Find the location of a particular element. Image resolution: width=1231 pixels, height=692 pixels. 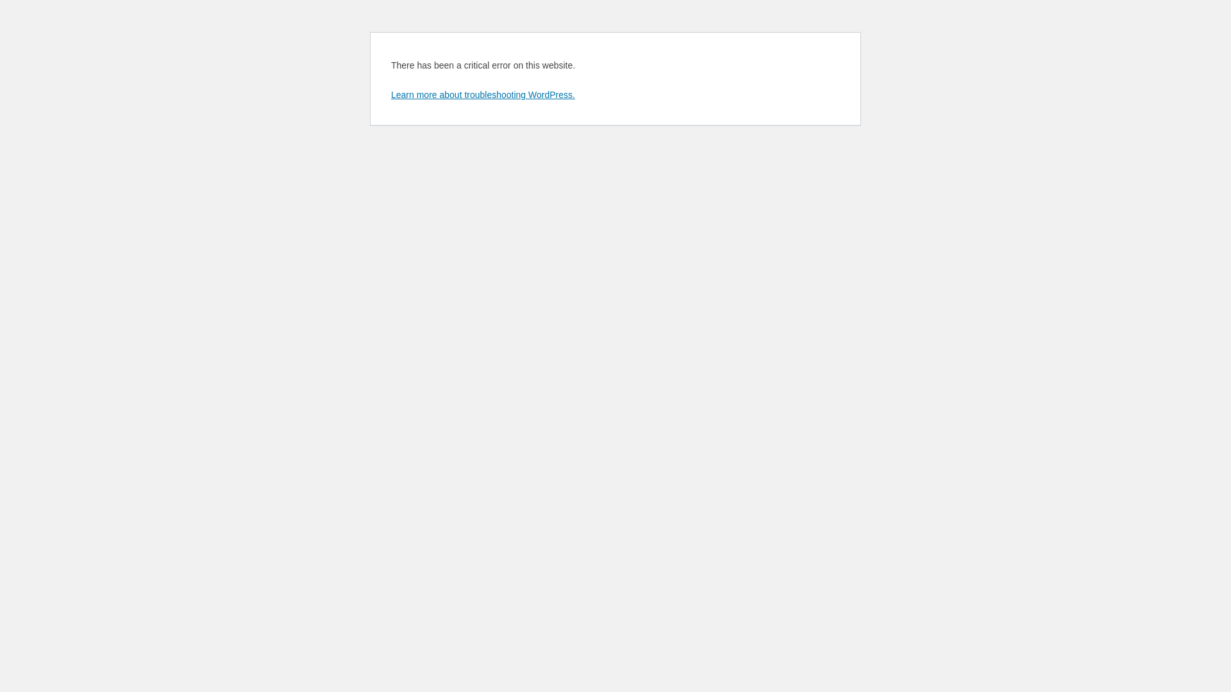

Learn more about troubleshooting WordPress. is located at coordinates (483, 95).